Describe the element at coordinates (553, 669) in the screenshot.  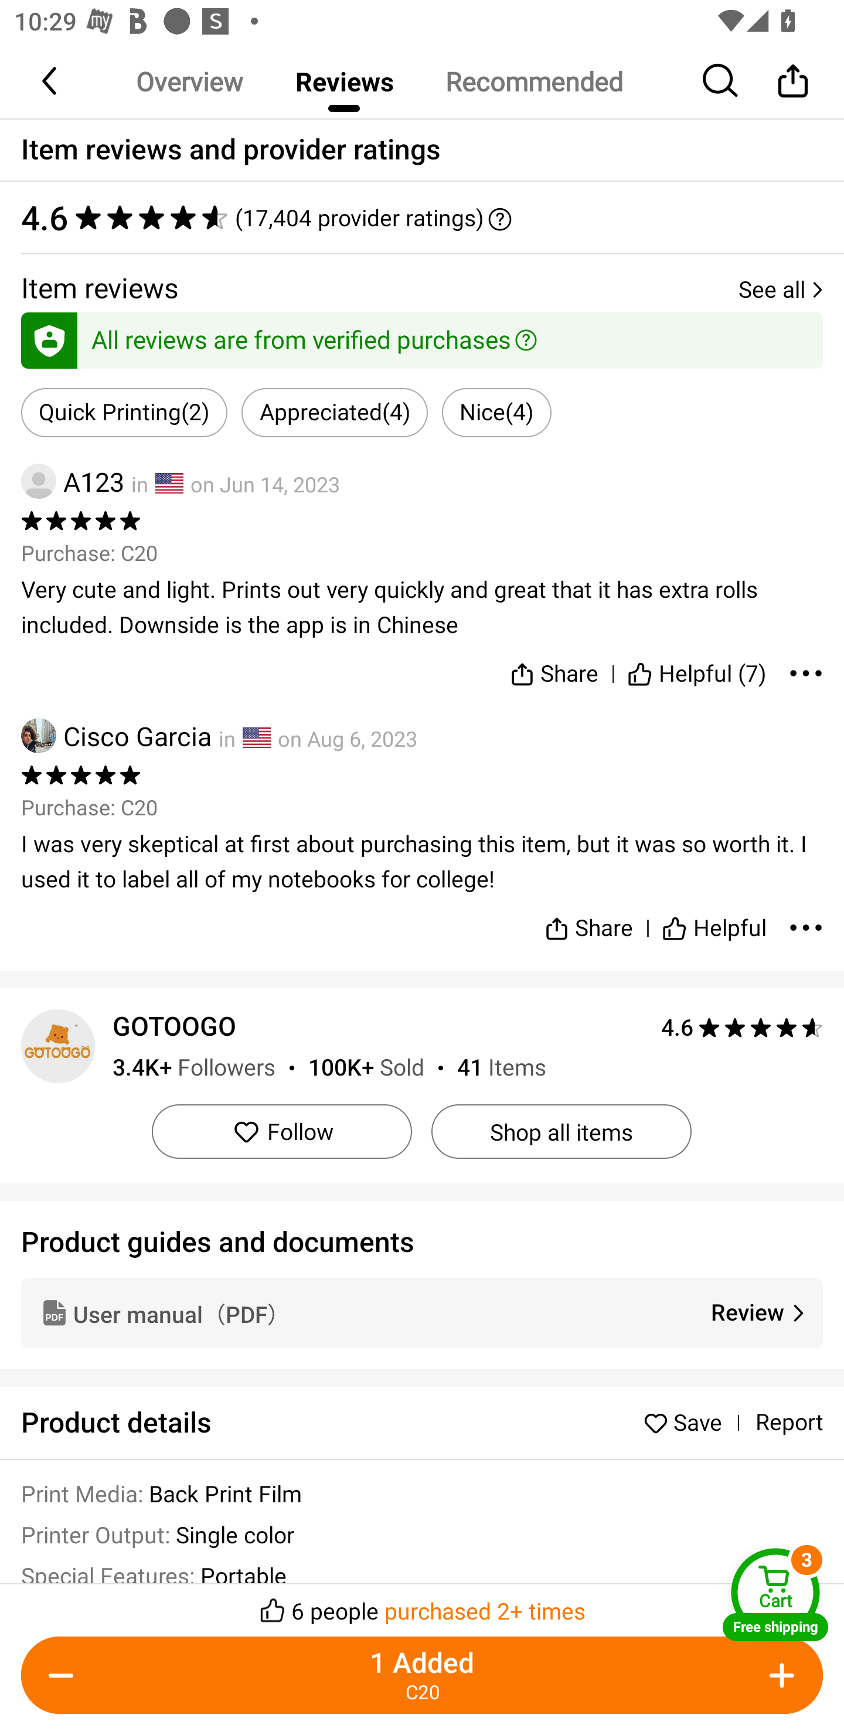
I see `  Share` at that location.